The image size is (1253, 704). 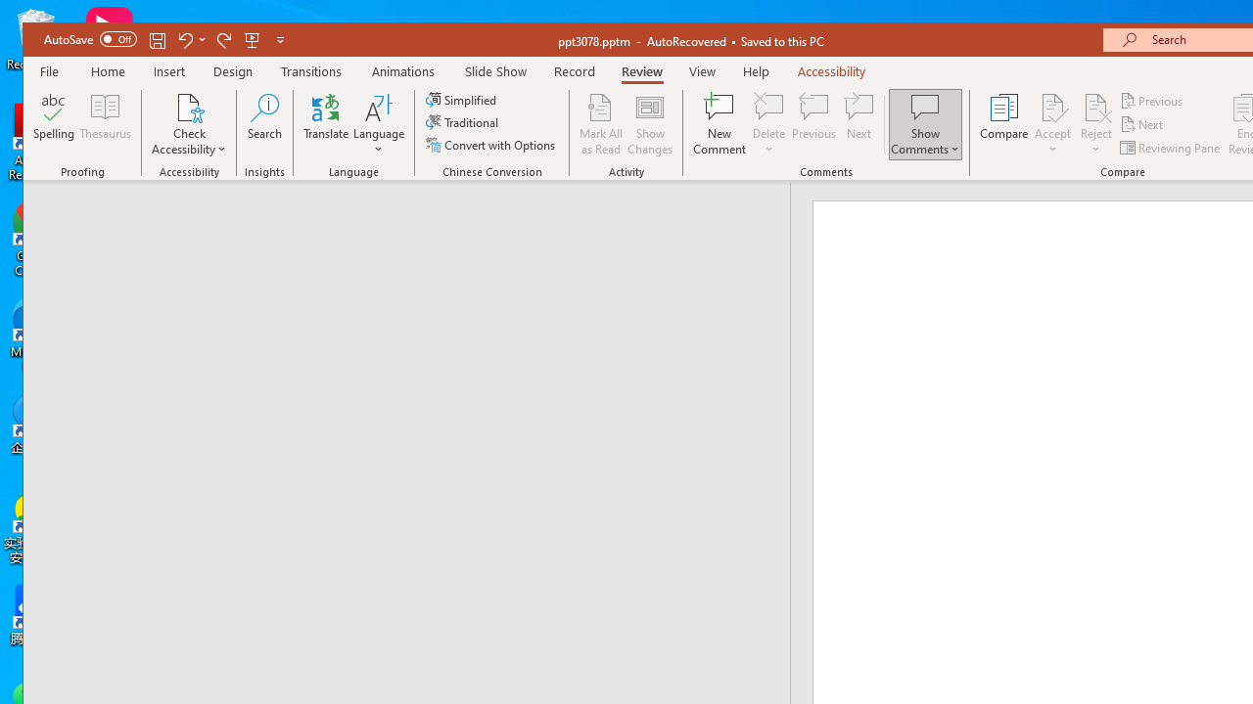 What do you see at coordinates (925, 124) in the screenshot?
I see `Show Comments` at bounding box center [925, 124].